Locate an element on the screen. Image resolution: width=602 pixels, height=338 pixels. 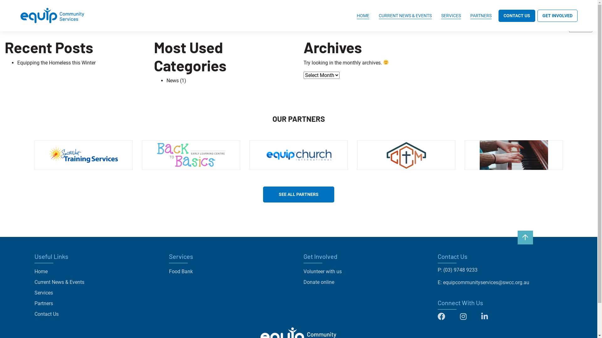
Home is located at coordinates (41, 272).